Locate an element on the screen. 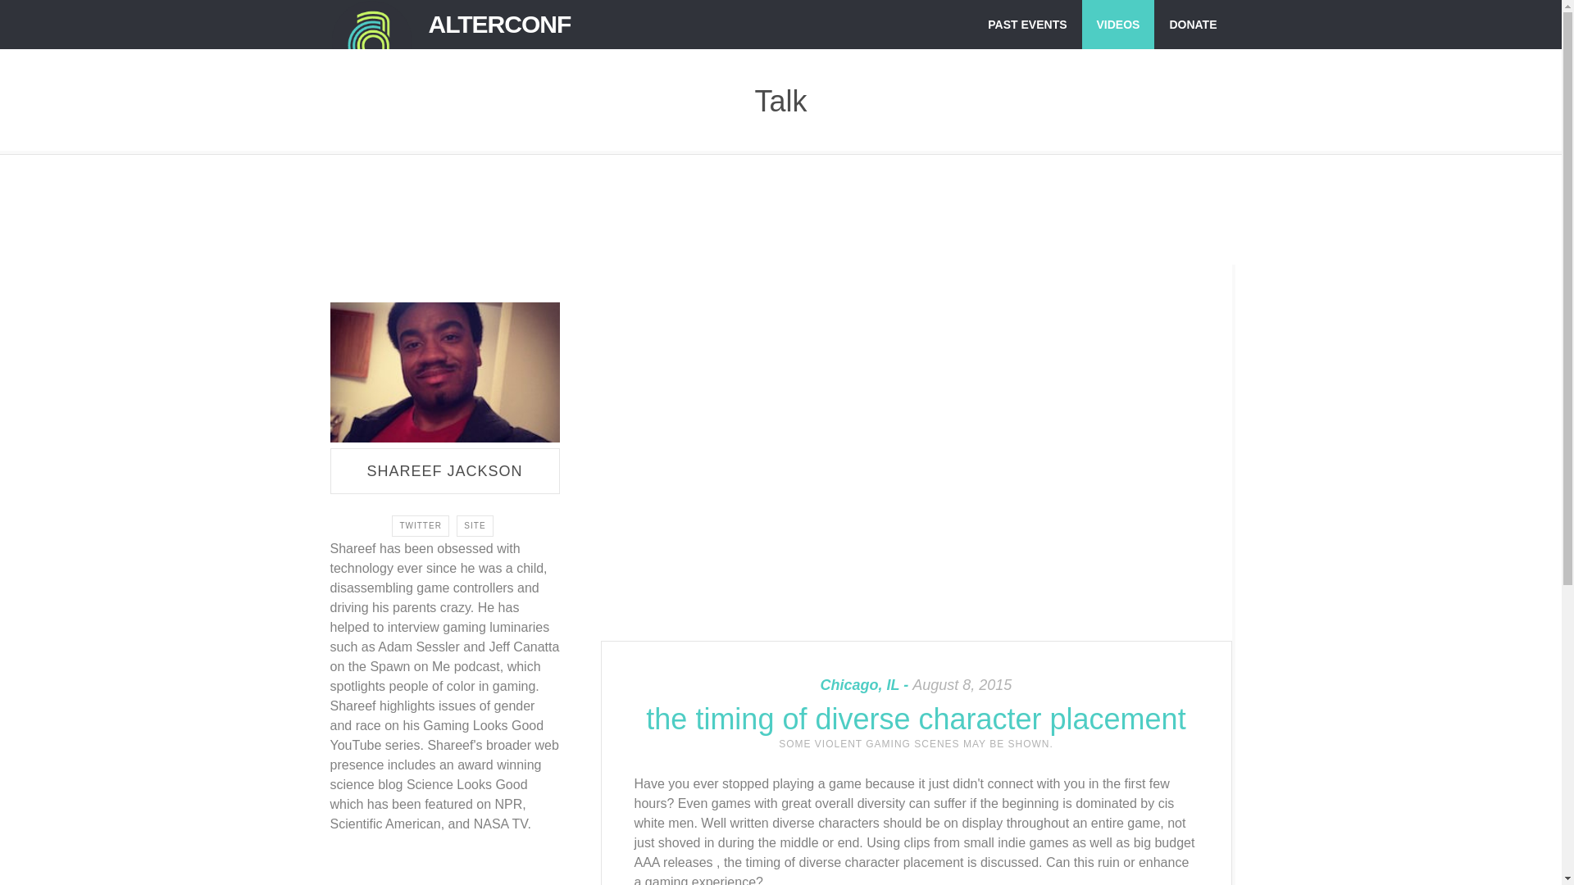 The image size is (1574, 885). TWITTER is located at coordinates (420, 525).